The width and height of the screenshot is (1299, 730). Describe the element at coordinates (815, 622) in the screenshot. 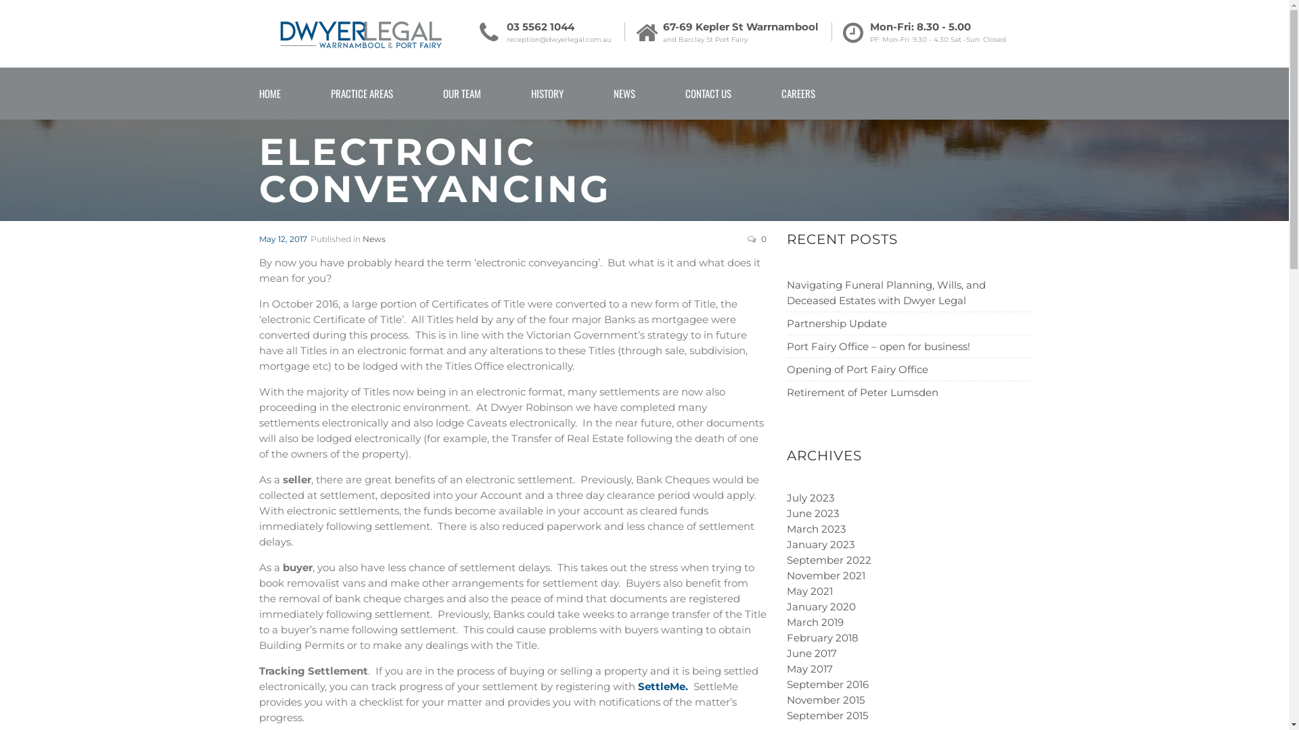

I see `March 2019` at that location.